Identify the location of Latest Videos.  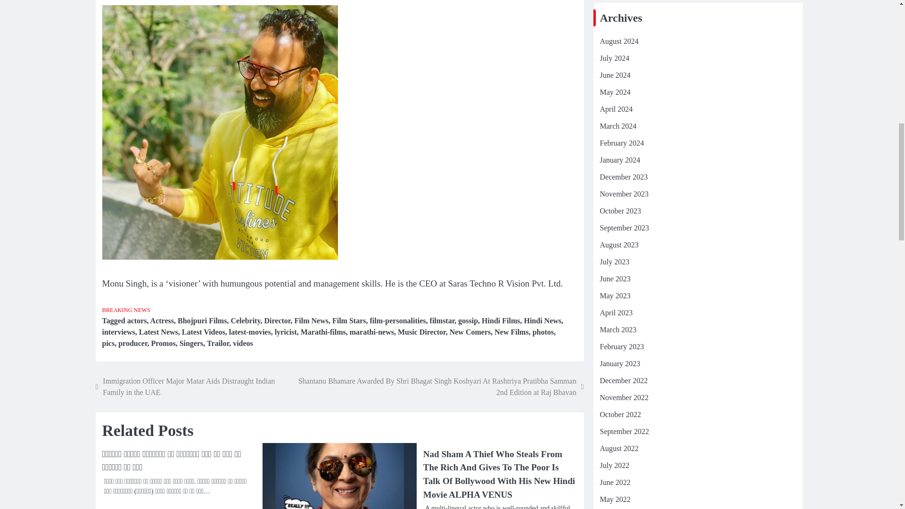
(204, 332).